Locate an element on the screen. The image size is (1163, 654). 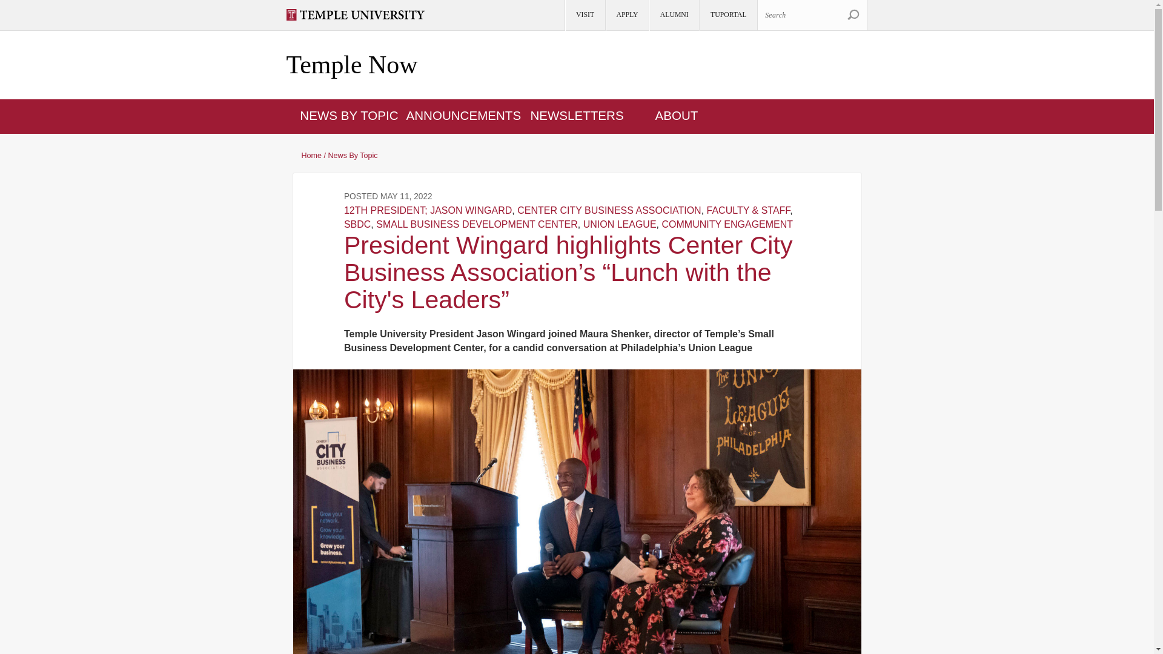
ALUMNI is located at coordinates (674, 15).